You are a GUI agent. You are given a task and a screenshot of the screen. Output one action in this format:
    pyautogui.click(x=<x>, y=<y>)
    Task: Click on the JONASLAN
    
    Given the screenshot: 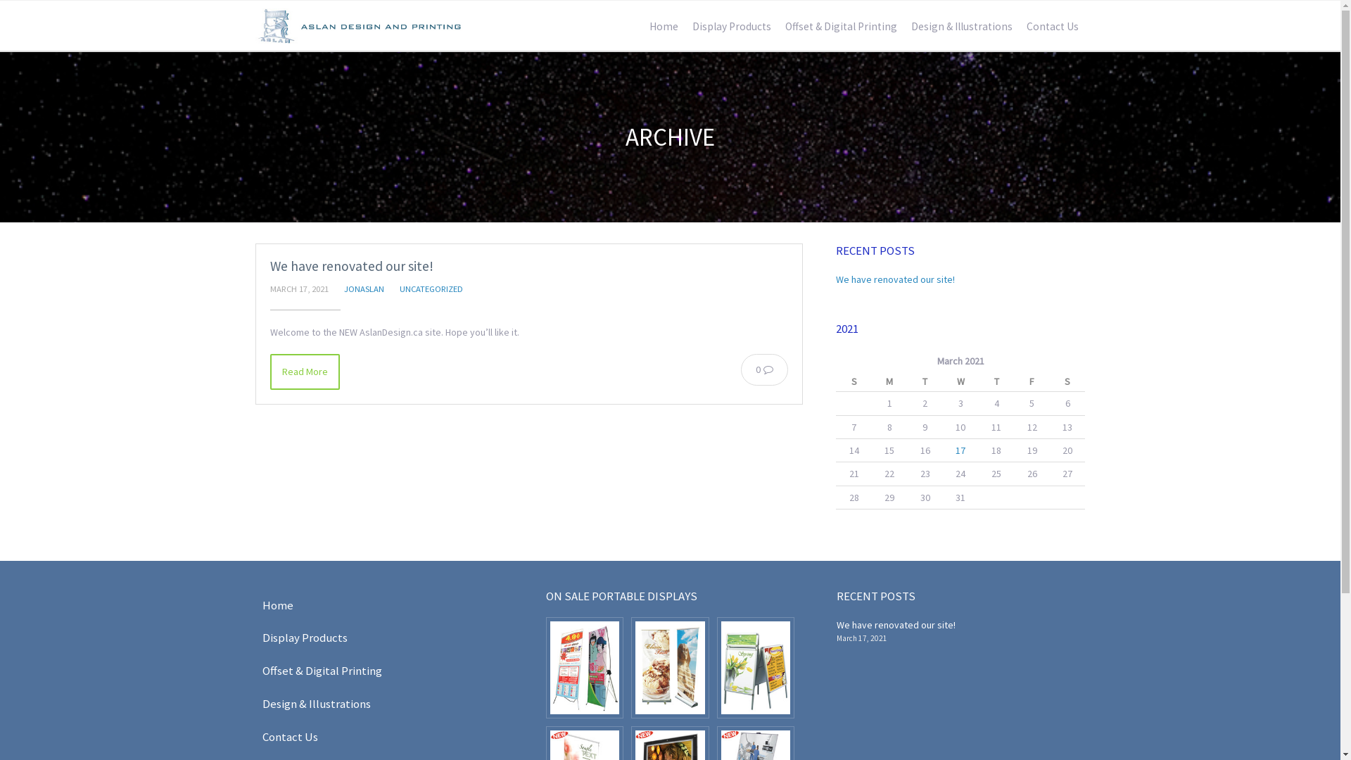 What is the action you would take?
    pyautogui.click(x=363, y=289)
    